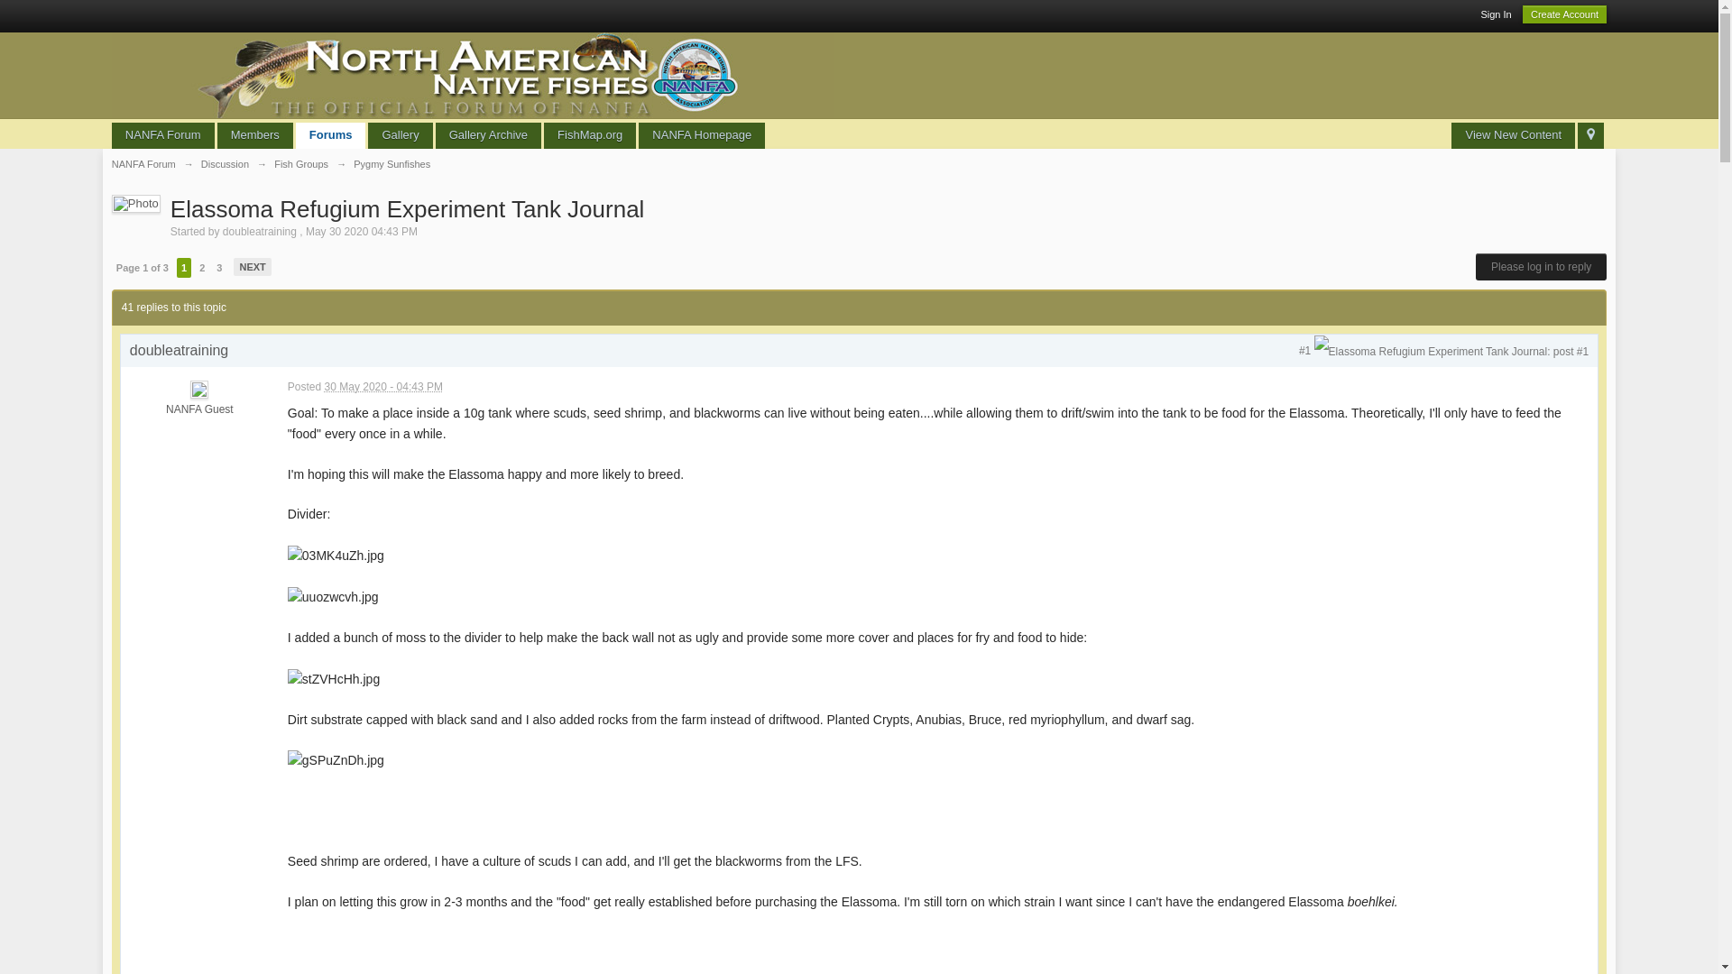 This screenshot has width=1732, height=974. Describe the element at coordinates (589, 135) in the screenshot. I see `FishMap.org` at that location.